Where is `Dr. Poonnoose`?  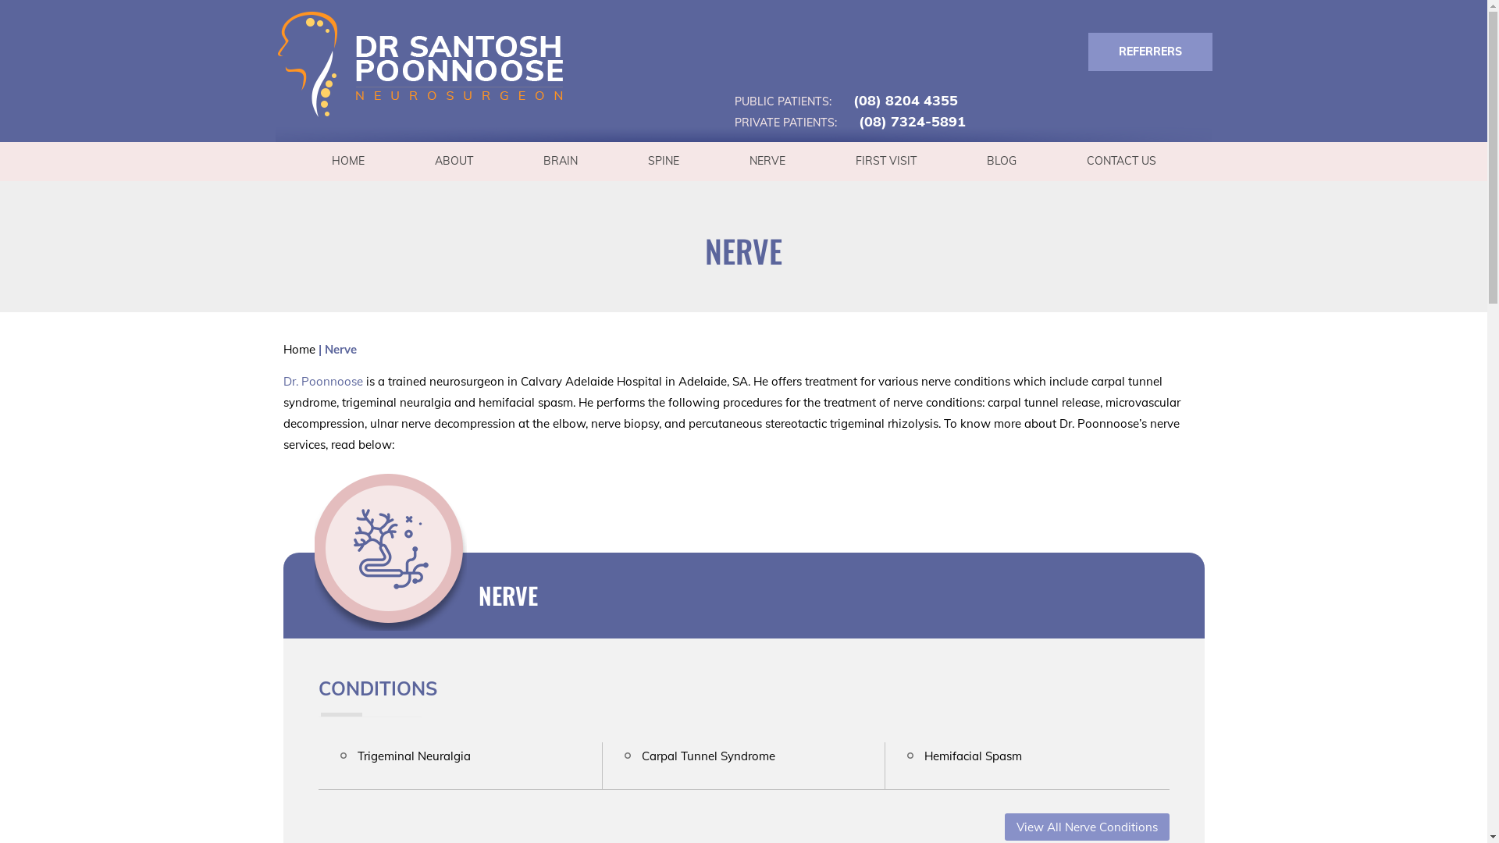 Dr. Poonnoose is located at coordinates (322, 381).